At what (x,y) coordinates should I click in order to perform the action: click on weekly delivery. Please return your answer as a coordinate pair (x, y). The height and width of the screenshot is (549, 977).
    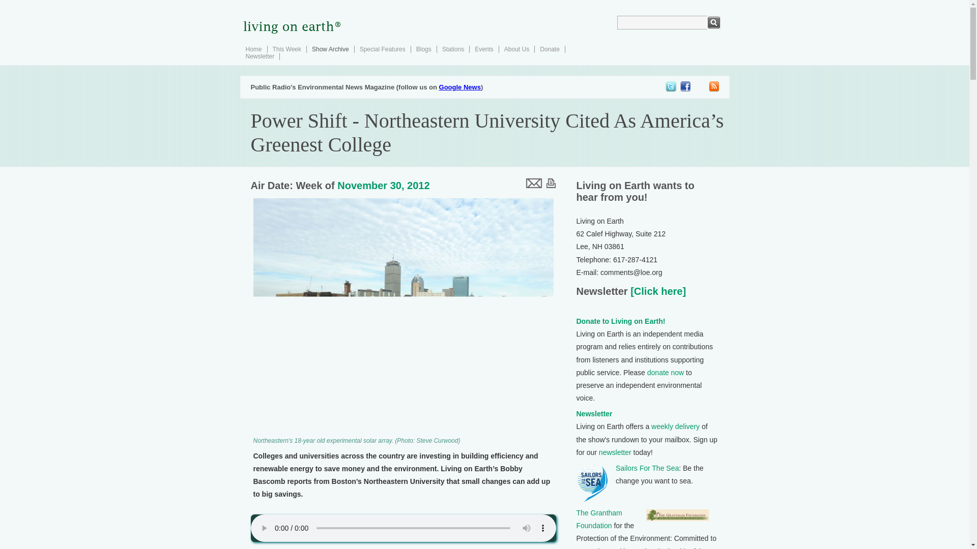
    Looking at the image, I should click on (675, 426).